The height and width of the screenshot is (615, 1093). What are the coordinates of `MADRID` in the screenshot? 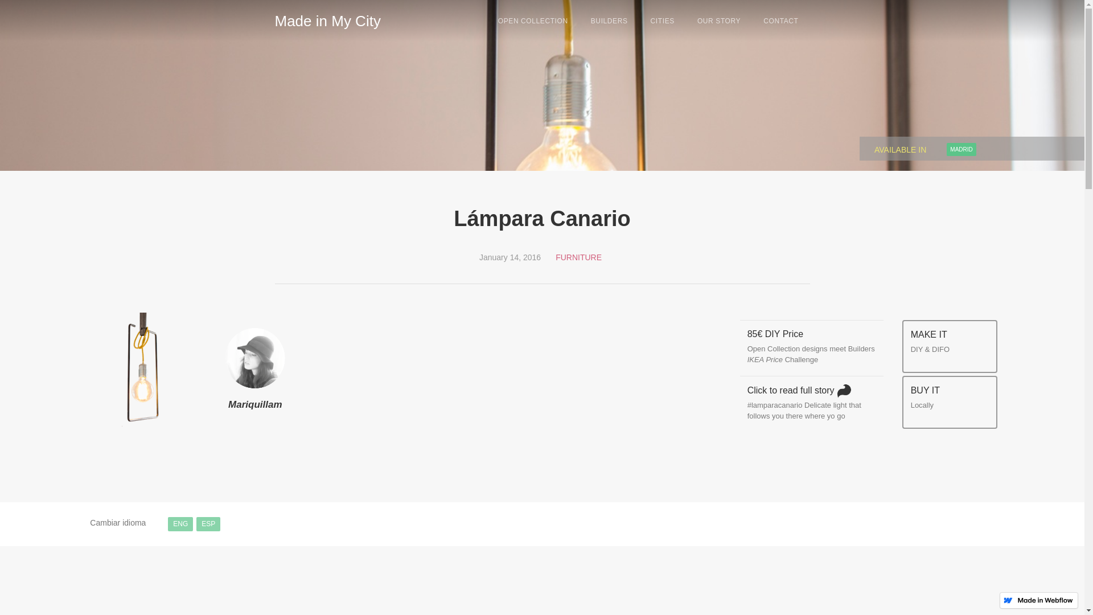 It's located at (953, 146).